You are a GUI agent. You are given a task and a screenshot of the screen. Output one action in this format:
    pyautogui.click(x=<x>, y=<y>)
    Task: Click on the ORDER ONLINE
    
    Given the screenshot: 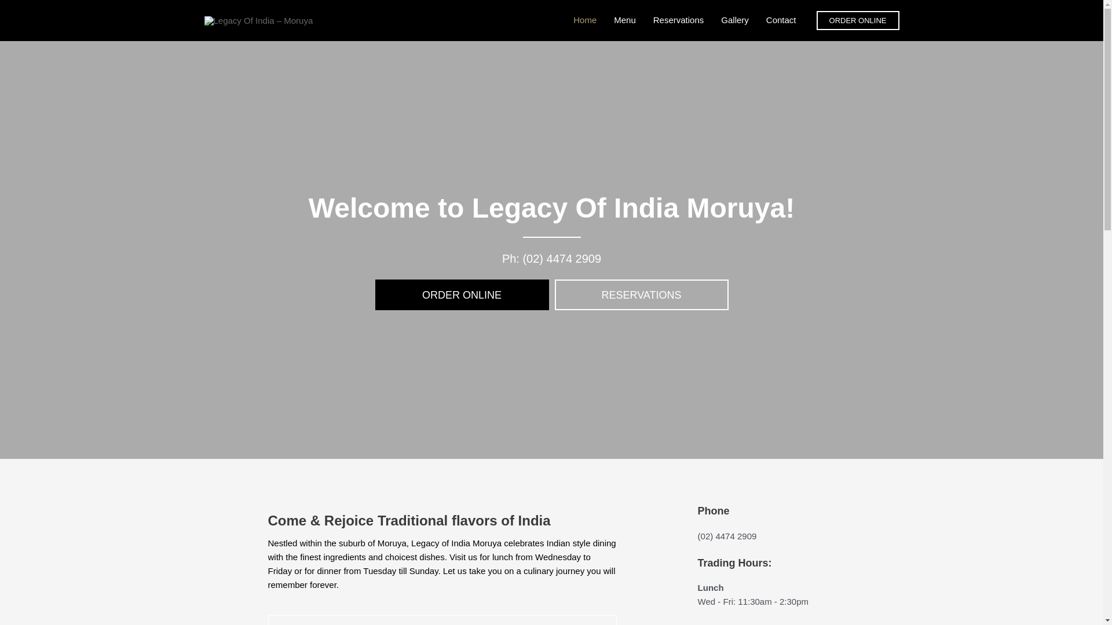 What is the action you would take?
    pyautogui.click(x=858, y=20)
    